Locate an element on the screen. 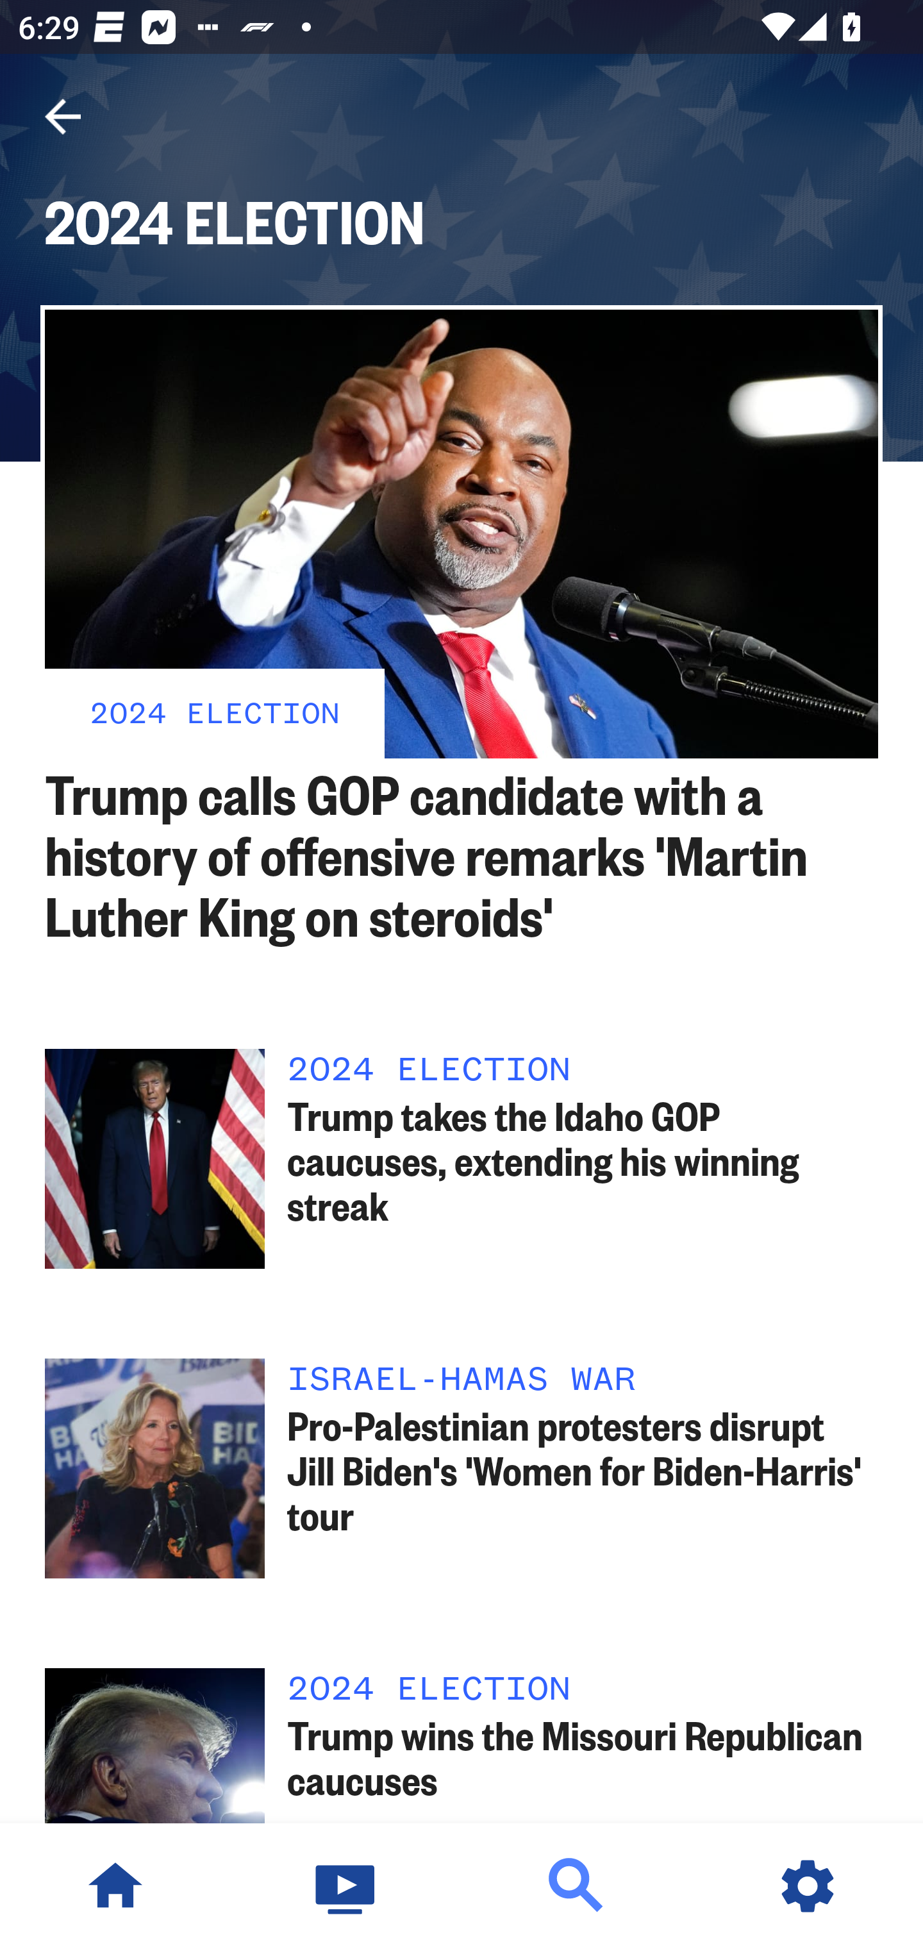 This screenshot has width=923, height=1949. Watch is located at coordinates (346, 1886).